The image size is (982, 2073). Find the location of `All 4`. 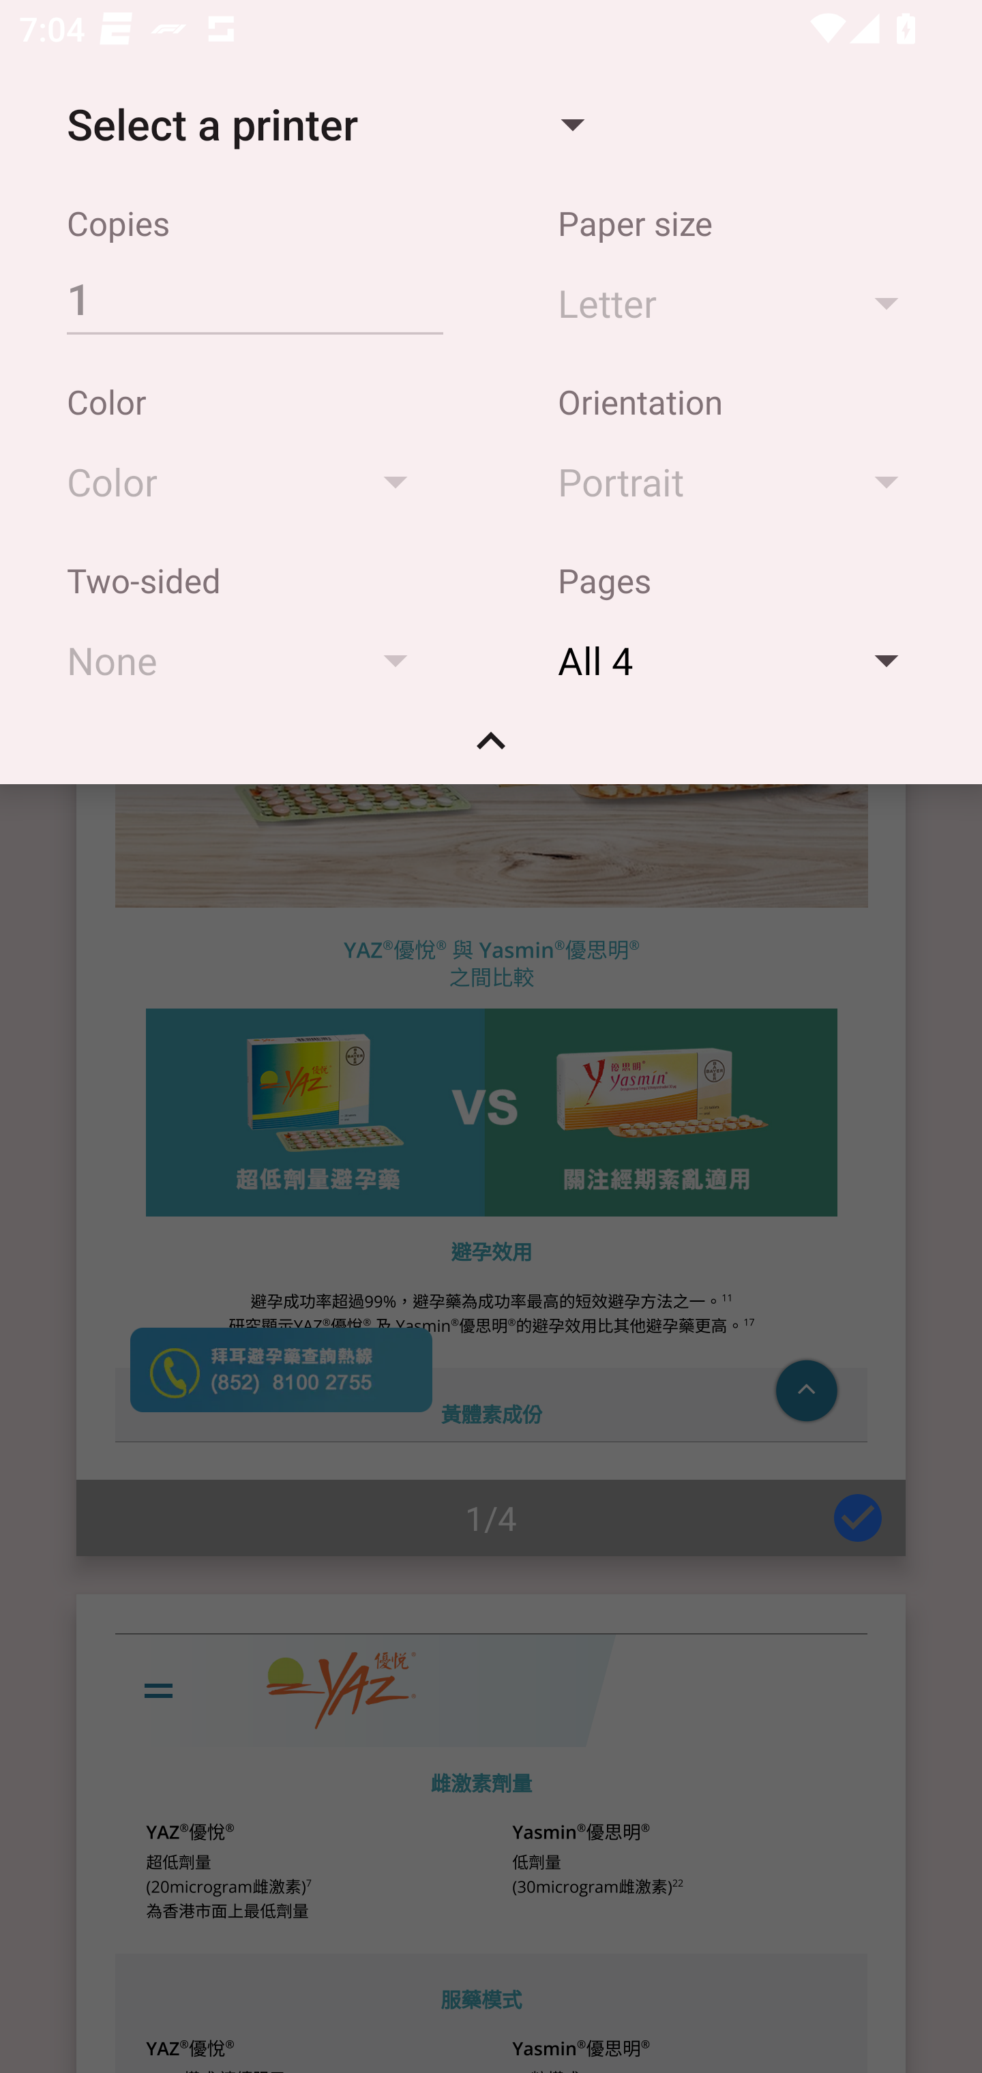

All 4 is located at coordinates (741, 660).